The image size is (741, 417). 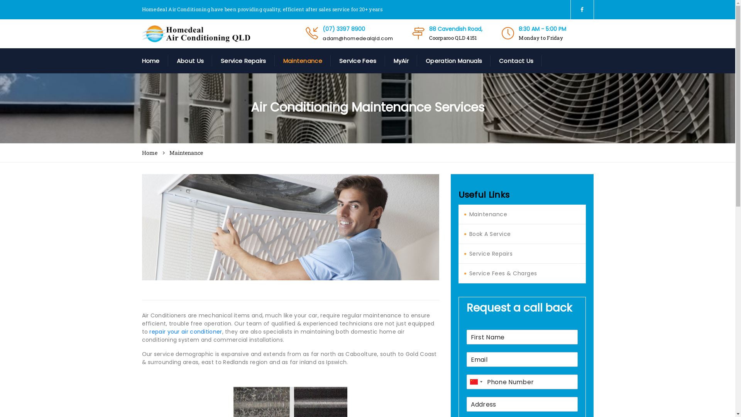 What do you see at coordinates (155, 61) in the screenshot?
I see `Home` at bounding box center [155, 61].